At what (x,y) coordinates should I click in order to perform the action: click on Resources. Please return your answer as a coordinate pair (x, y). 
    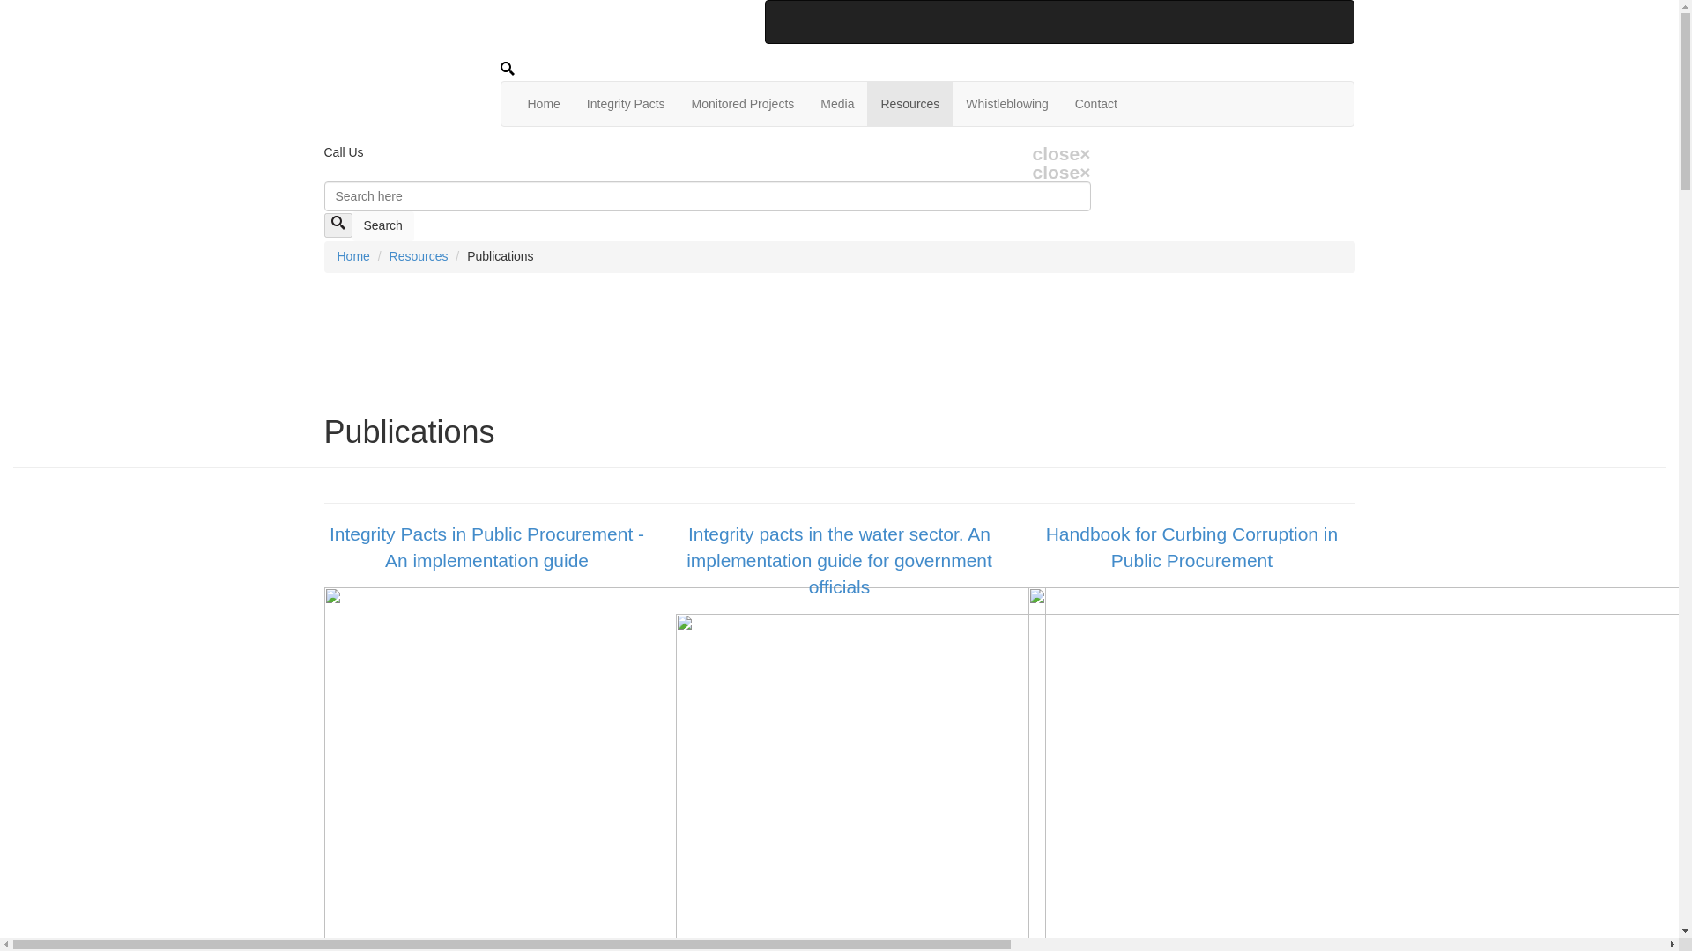
    Looking at the image, I should click on (418, 255).